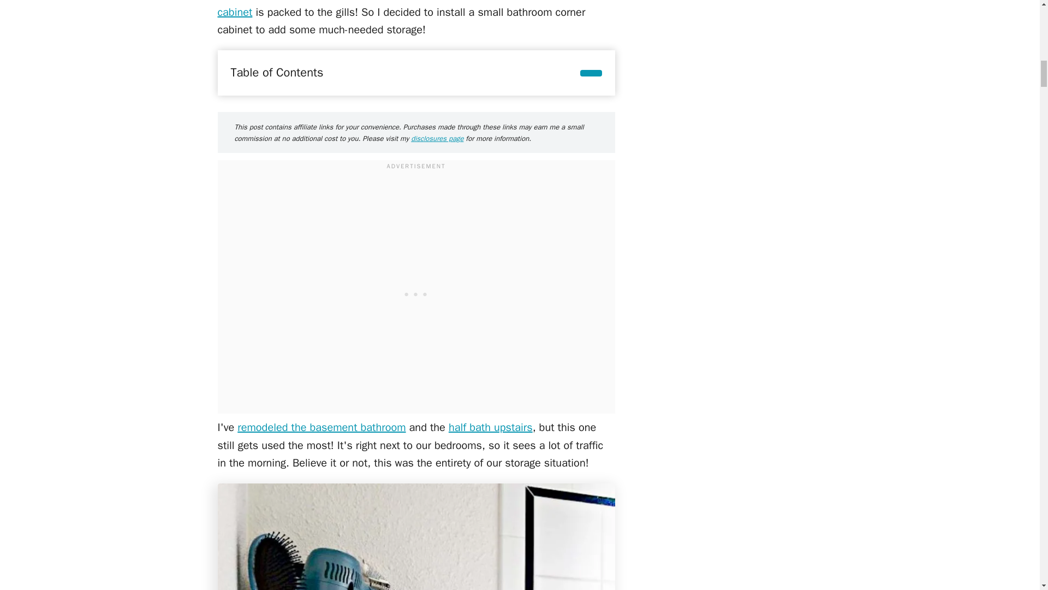 This screenshot has height=590, width=1048. What do you see at coordinates (410, 9) in the screenshot?
I see `medicine cabinet` at bounding box center [410, 9].